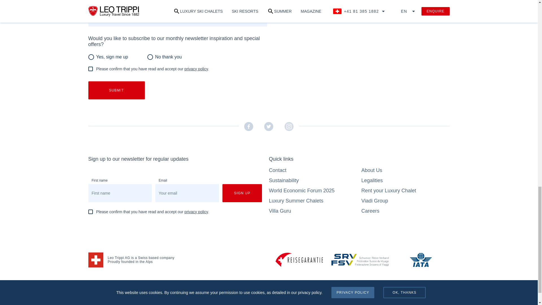 This screenshot has height=305, width=542. I want to click on Legalities, so click(372, 180).